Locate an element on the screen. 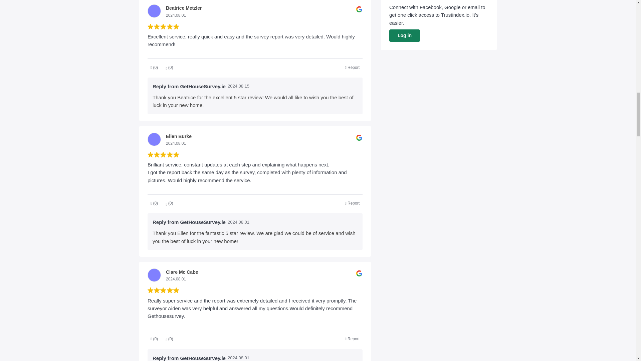 The height and width of the screenshot is (361, 641). Report is located at coordinates (353, 339).